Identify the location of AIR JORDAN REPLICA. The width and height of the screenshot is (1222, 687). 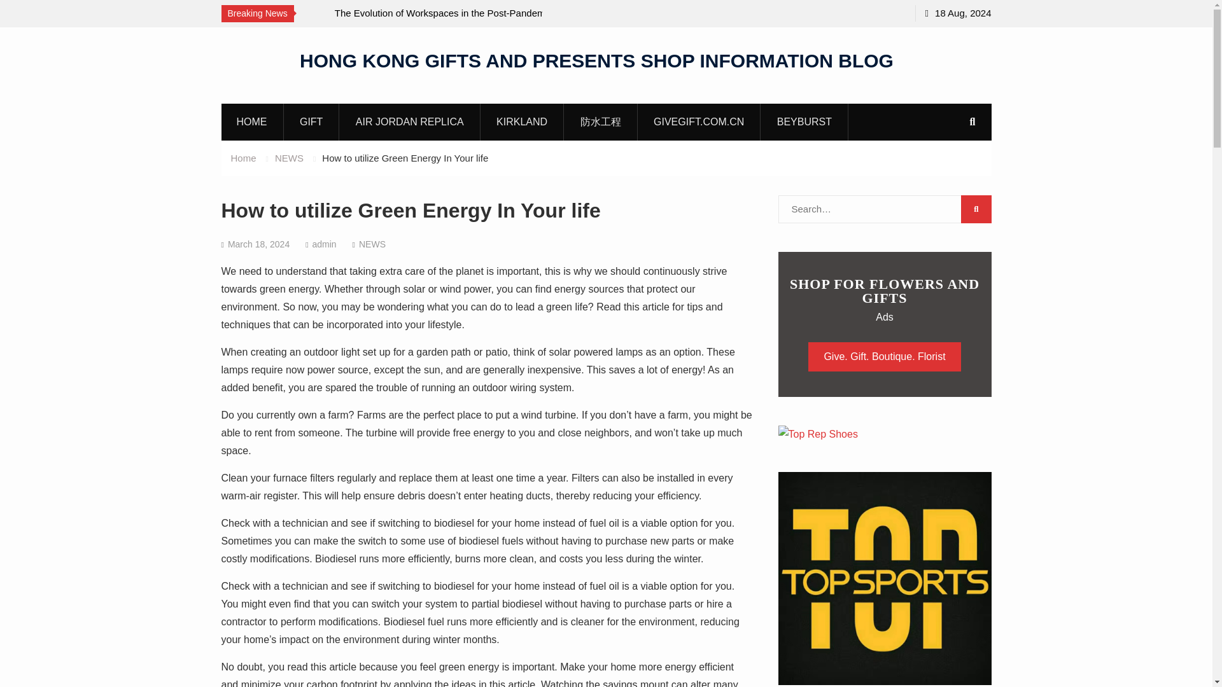
(410, 121).